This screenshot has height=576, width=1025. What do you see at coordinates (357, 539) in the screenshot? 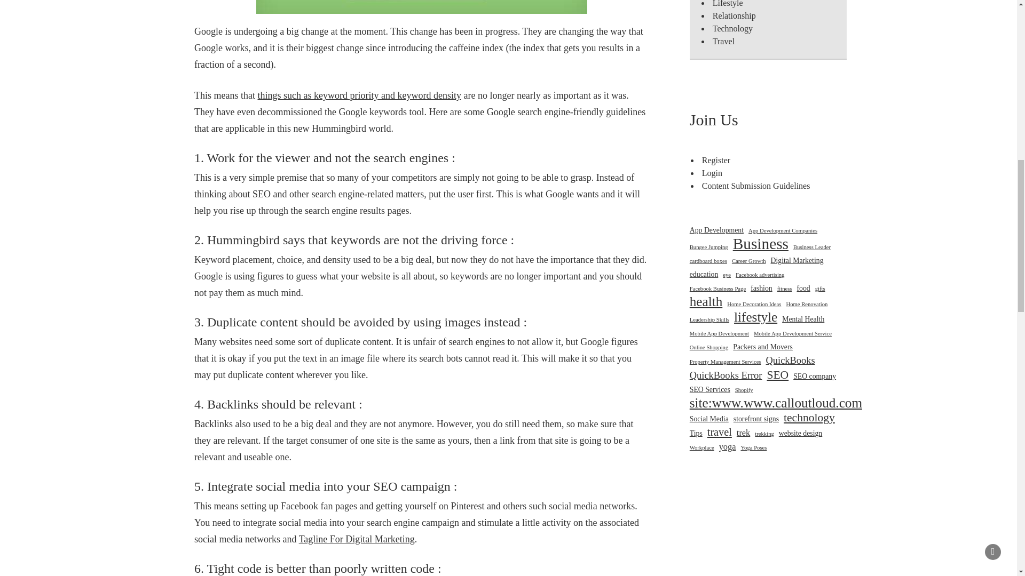
I see `Tagline For Digital Marketing` at bounding box center [357, 539].